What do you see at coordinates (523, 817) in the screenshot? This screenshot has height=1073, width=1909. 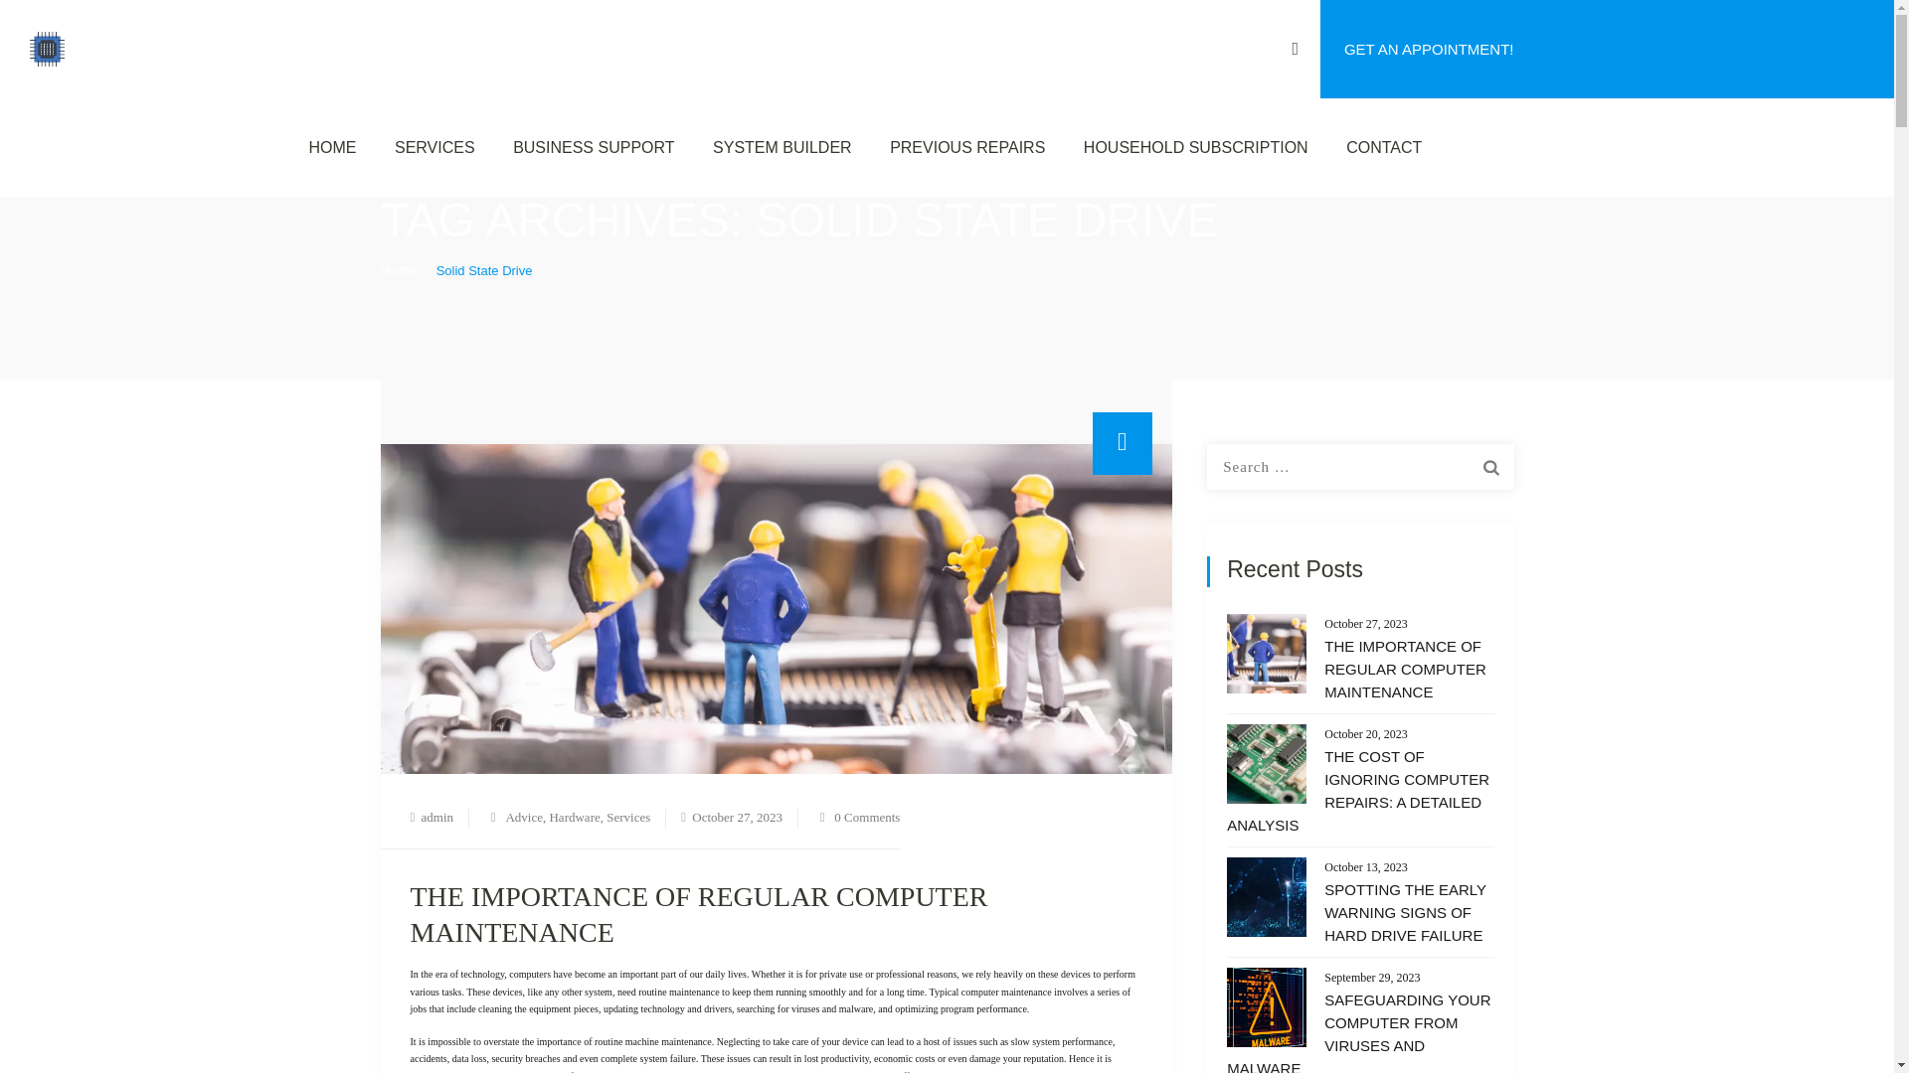 I see `Advice` at bounding box center [523, 817].